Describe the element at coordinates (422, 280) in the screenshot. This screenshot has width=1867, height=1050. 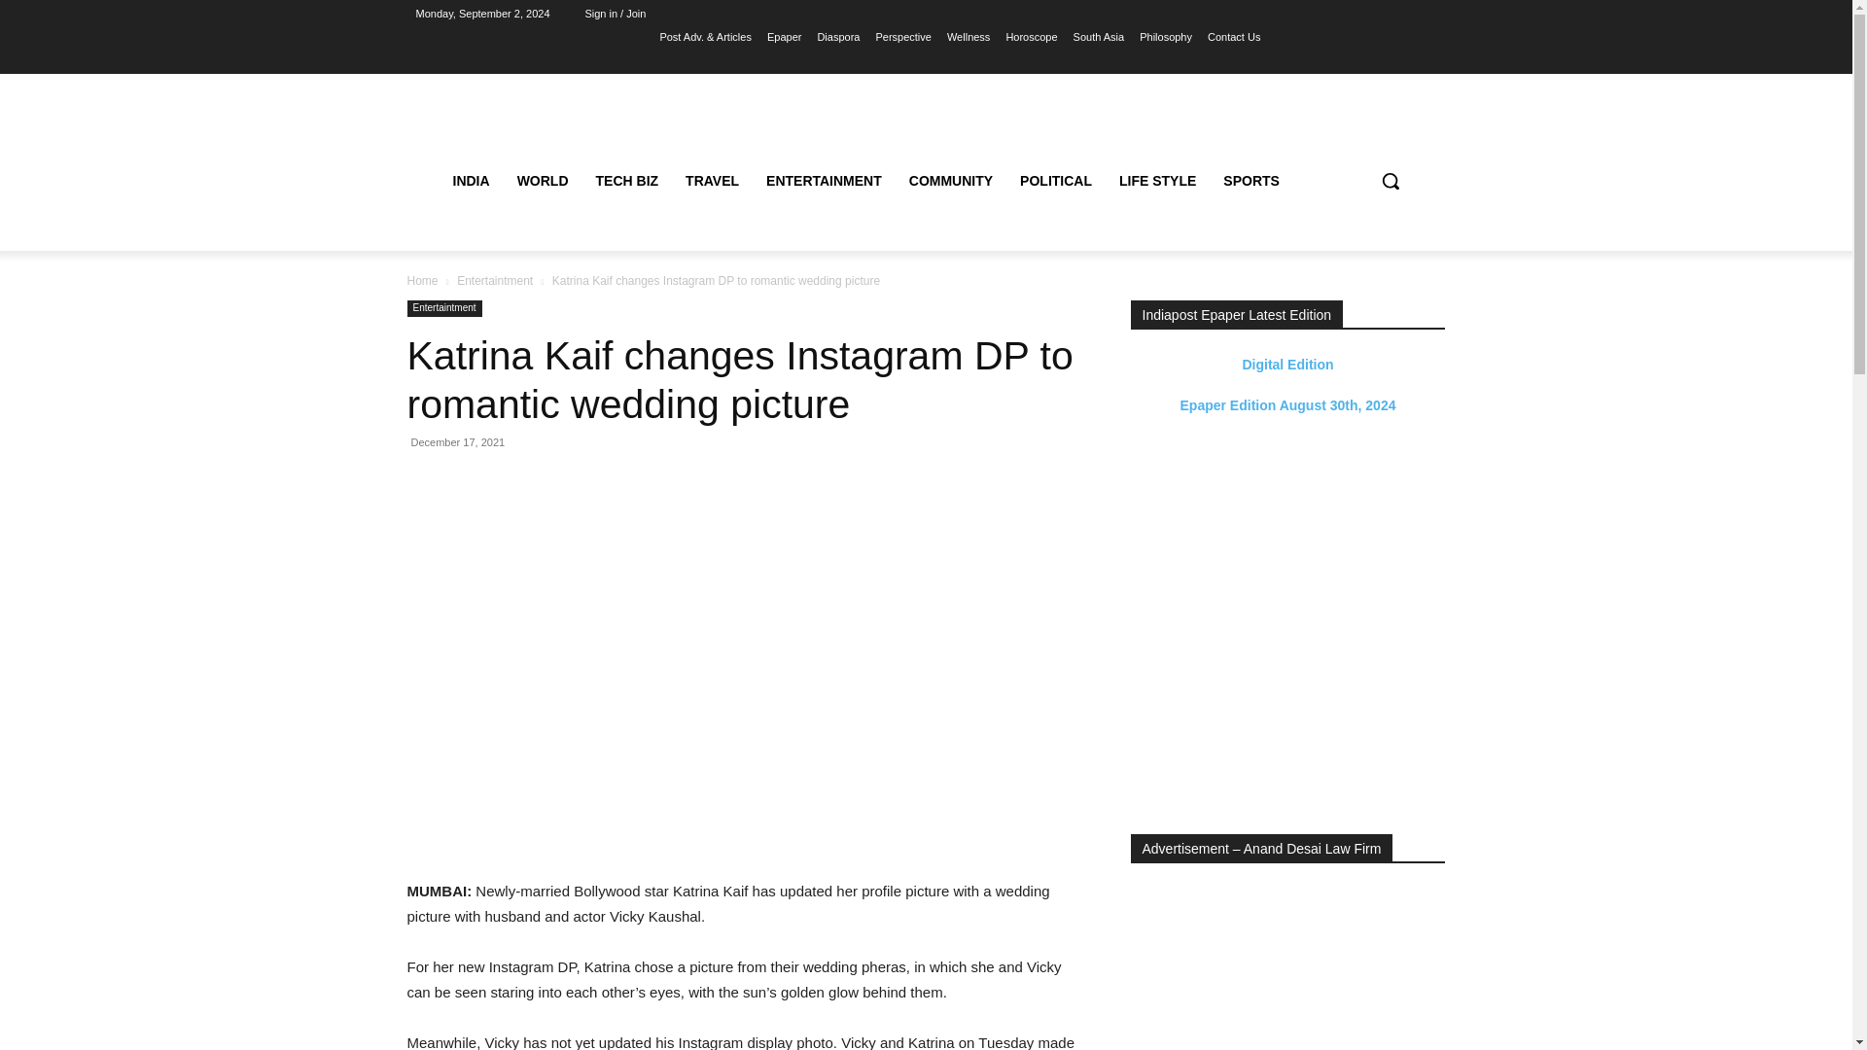
I see `Home` at that location.